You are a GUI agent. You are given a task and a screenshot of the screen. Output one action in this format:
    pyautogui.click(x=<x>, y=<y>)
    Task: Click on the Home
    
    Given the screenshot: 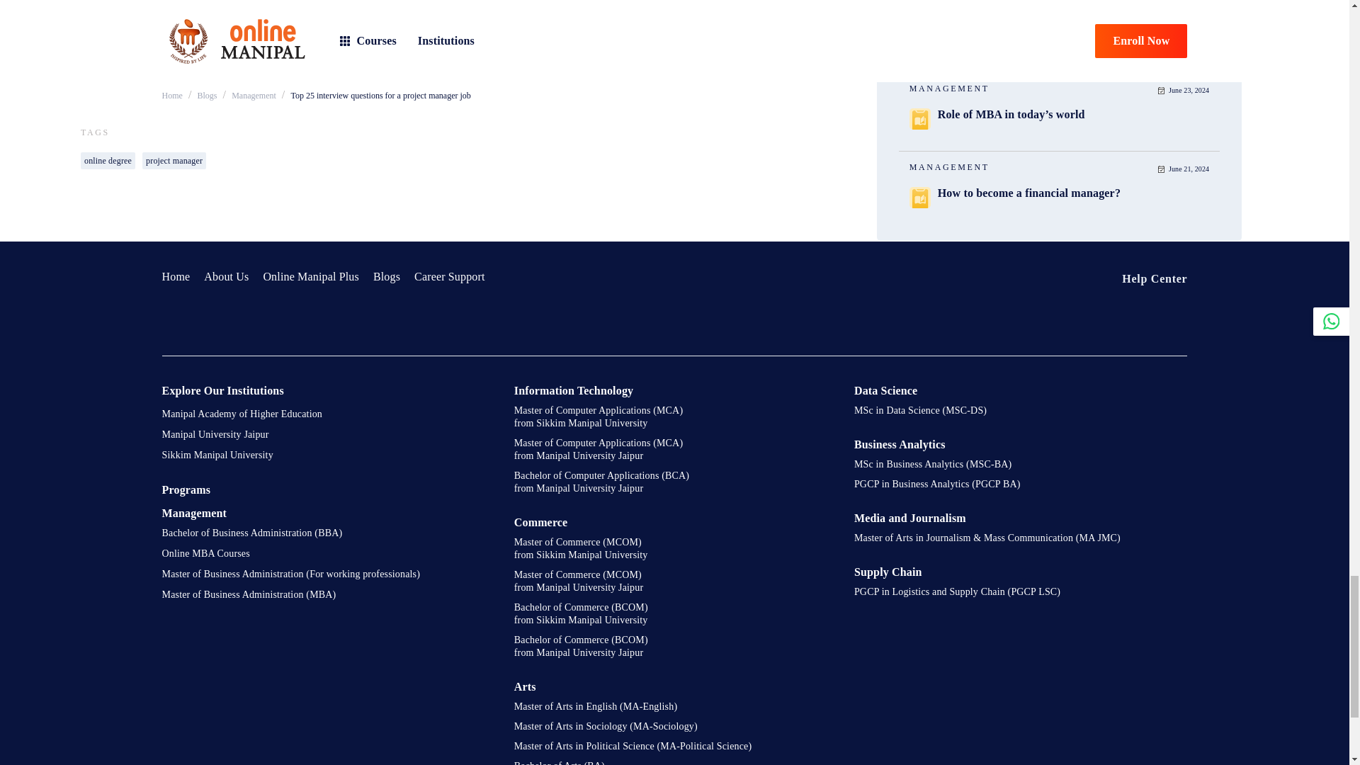 What is the action you would take?
    pyautogui.click(x=176, y=276)
    